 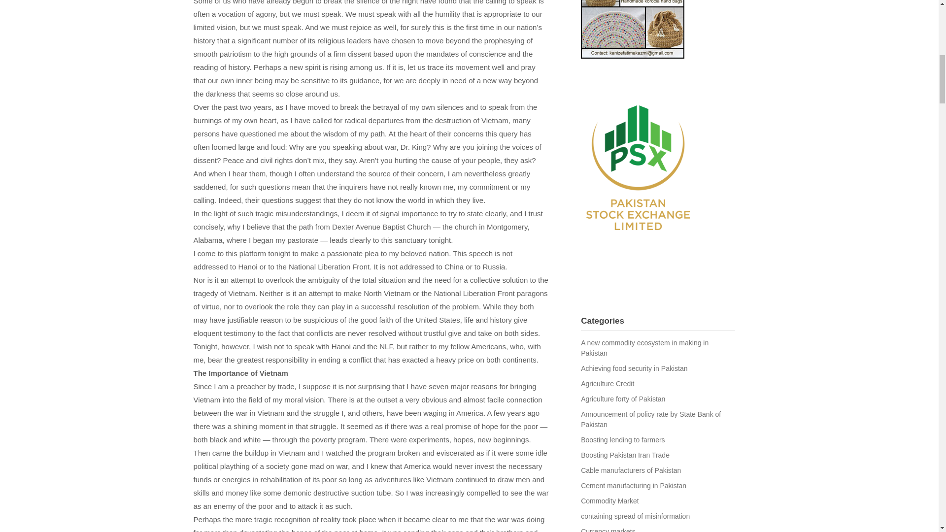 I want to click on Boosting Pakistan Iran Trade, so click(x=625, y=455).